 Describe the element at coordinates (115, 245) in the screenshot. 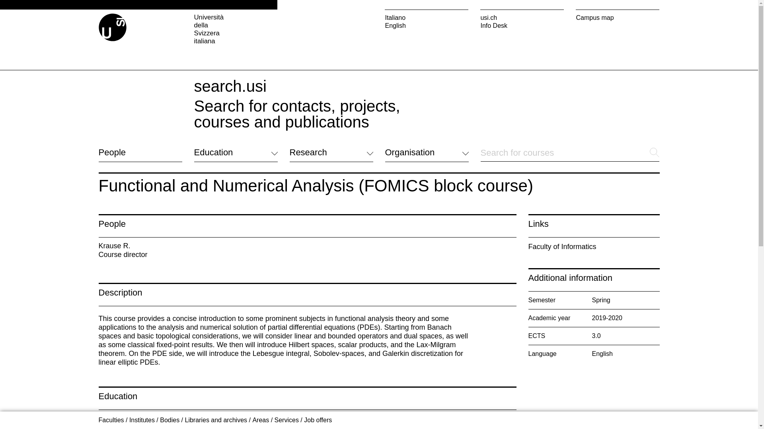

I see `Krause R.` at that location.